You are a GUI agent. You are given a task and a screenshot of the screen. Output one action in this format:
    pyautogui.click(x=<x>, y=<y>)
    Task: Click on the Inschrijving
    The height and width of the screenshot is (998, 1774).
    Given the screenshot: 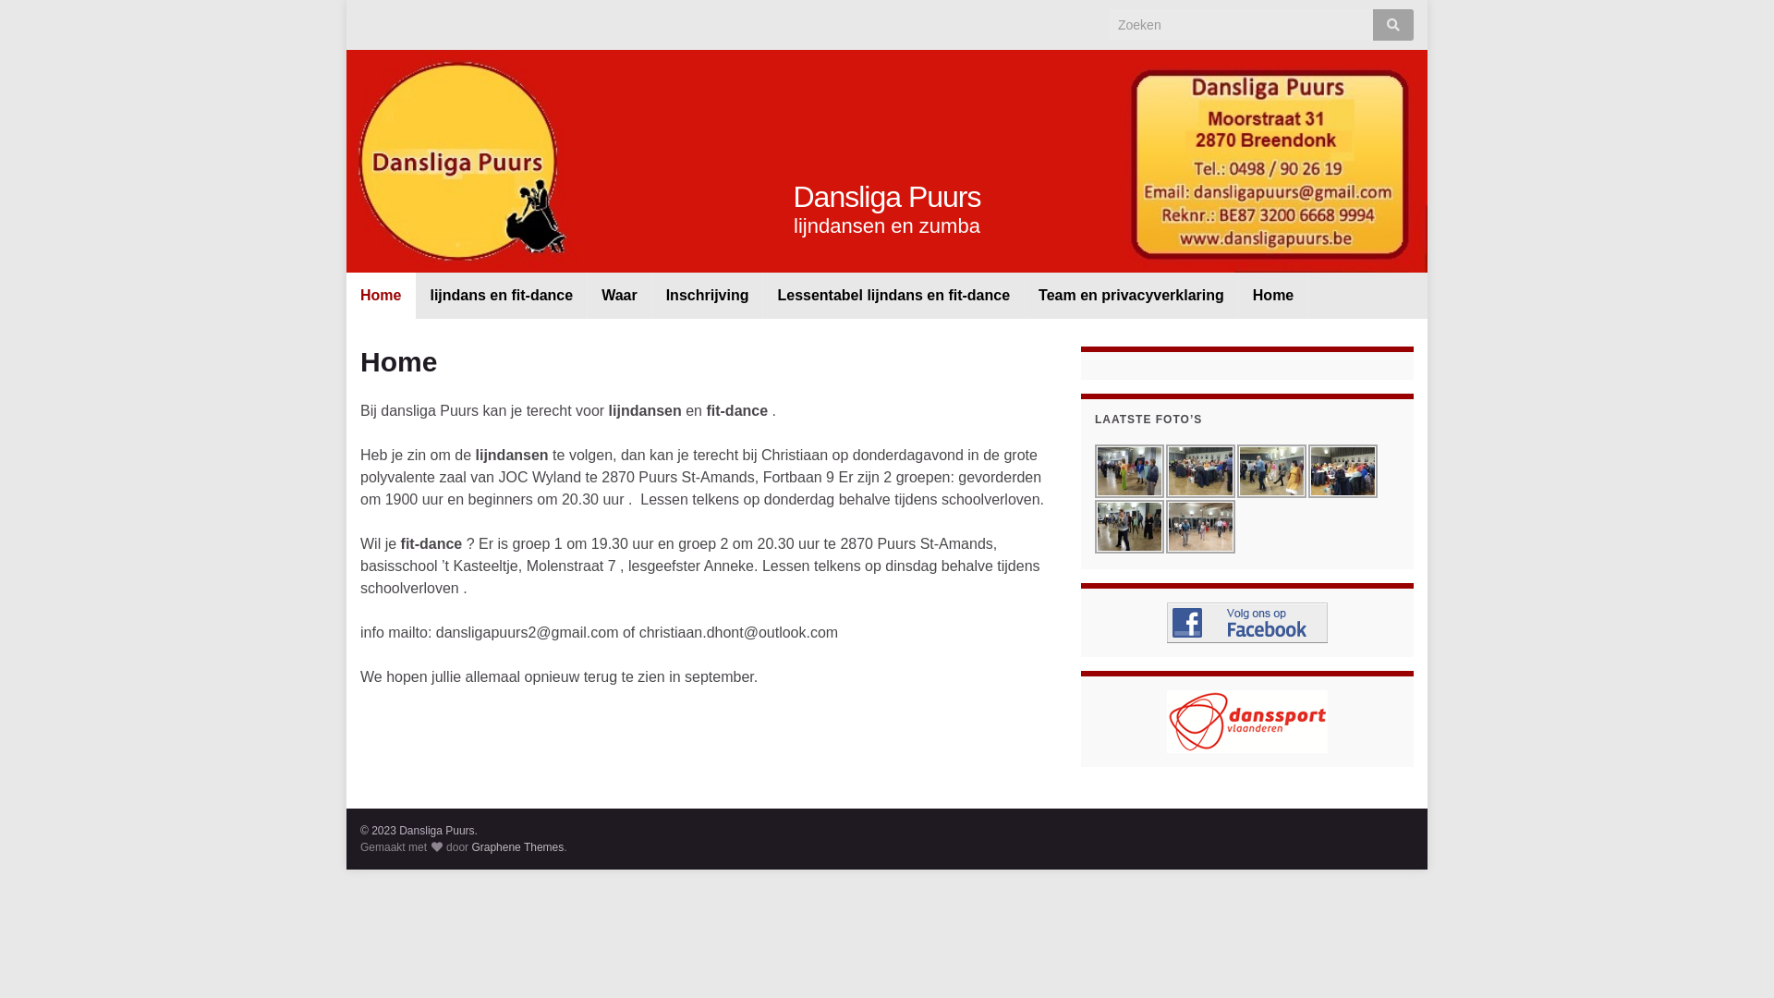 What is the action you would take?
    pyautogui.click(x=708, y=296)
    